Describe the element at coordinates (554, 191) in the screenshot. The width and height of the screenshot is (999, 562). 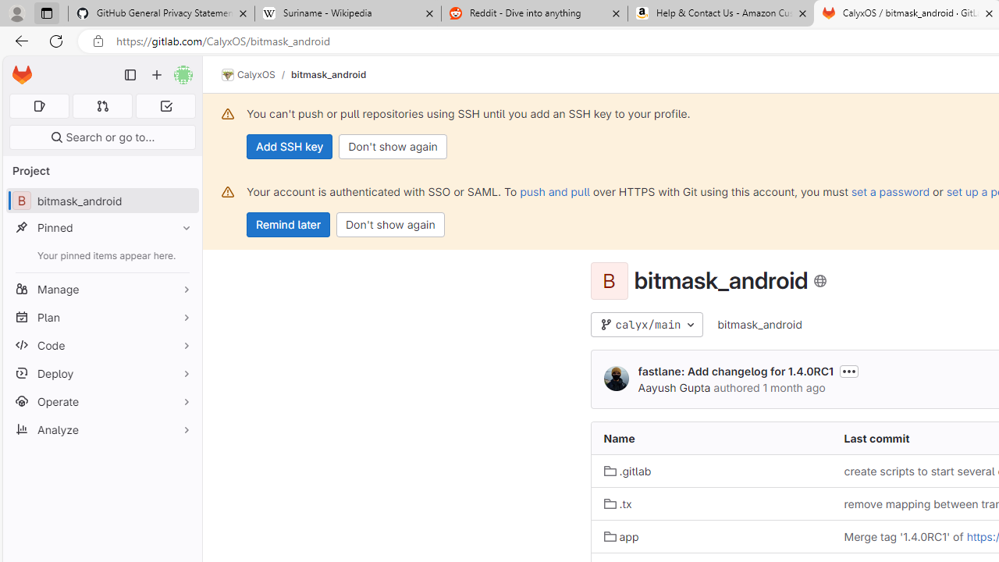
I see `push and pull` at that location.